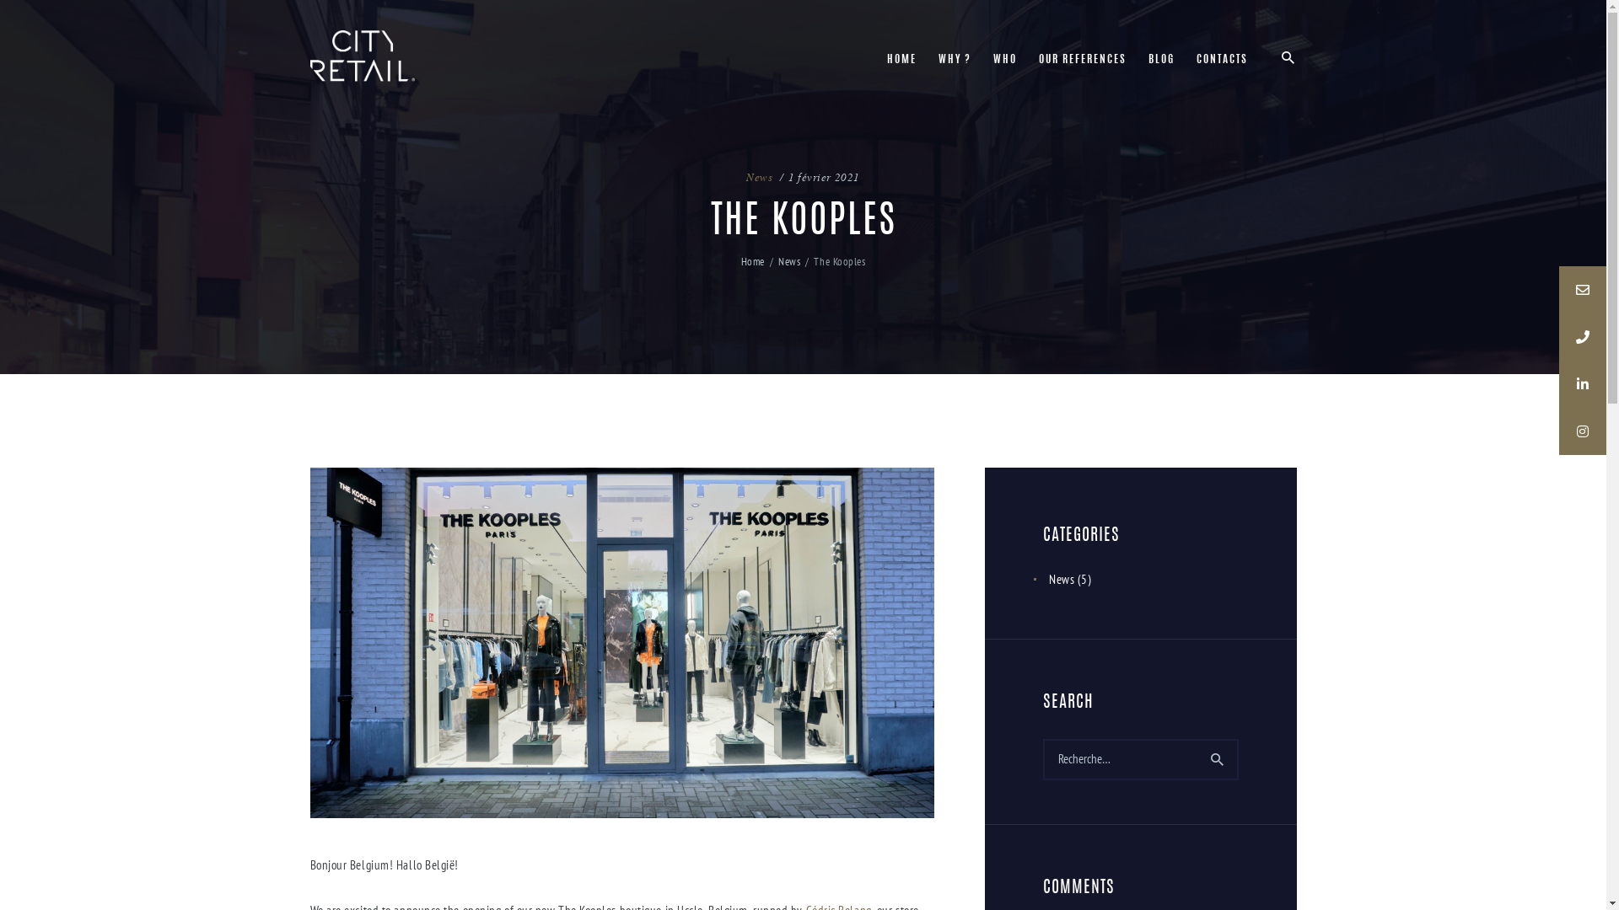 This screenshot has height=910, width=1619. I want to click on Rechercher, so click(1218, 760).